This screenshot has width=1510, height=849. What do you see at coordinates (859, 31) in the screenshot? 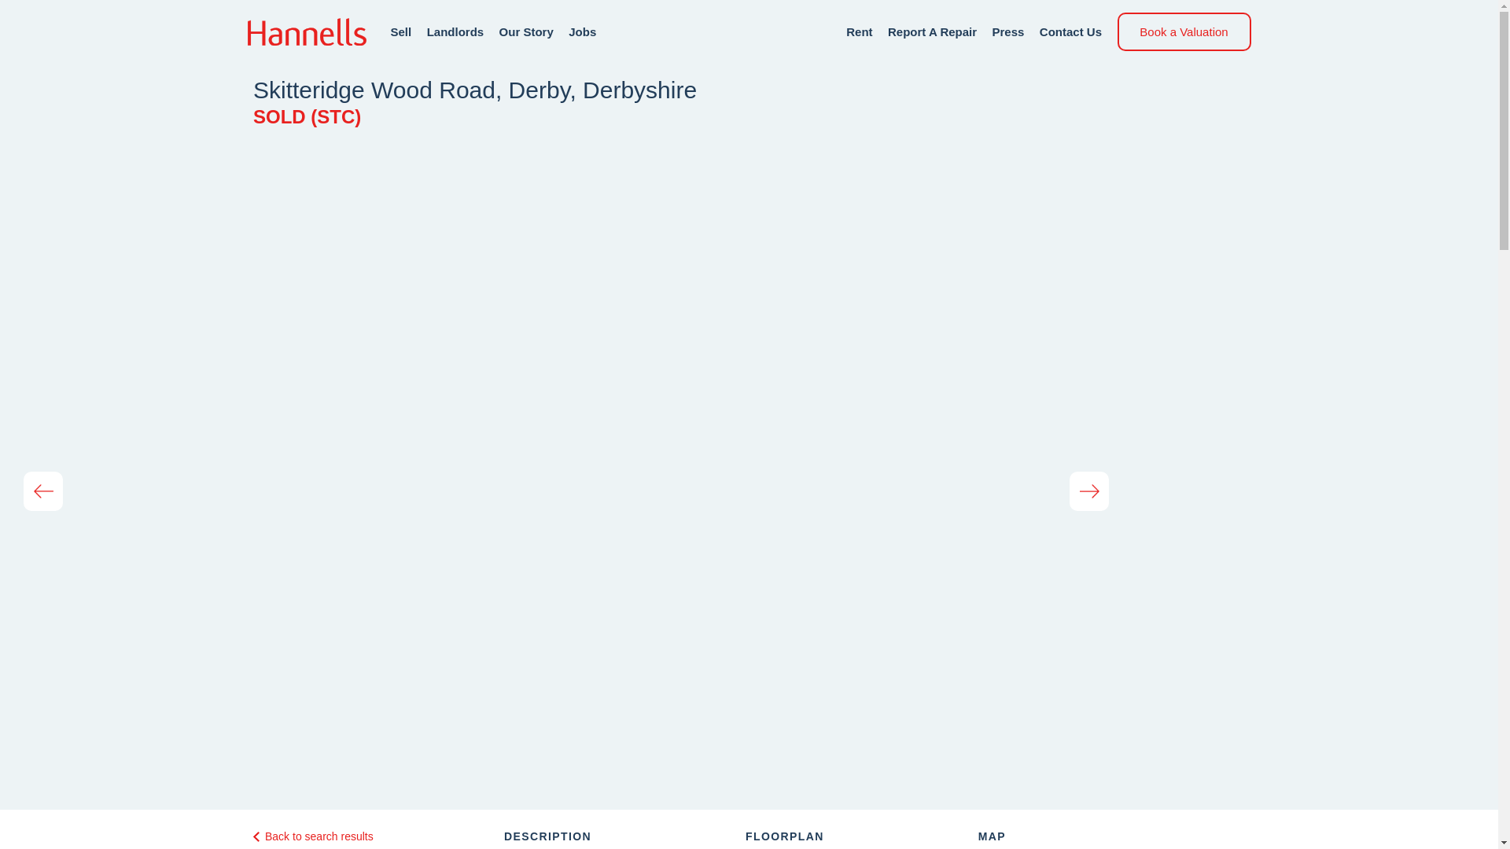
I see `Rent` at bounding box center [859, 31].